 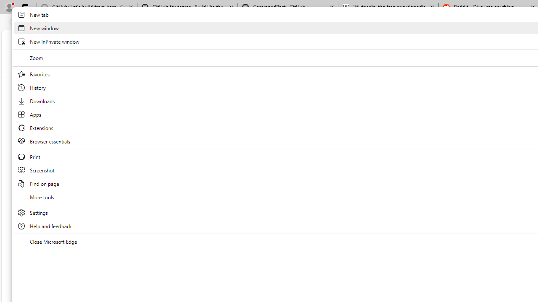 I want to click on Daily Deals, so click(x=343, y=36).